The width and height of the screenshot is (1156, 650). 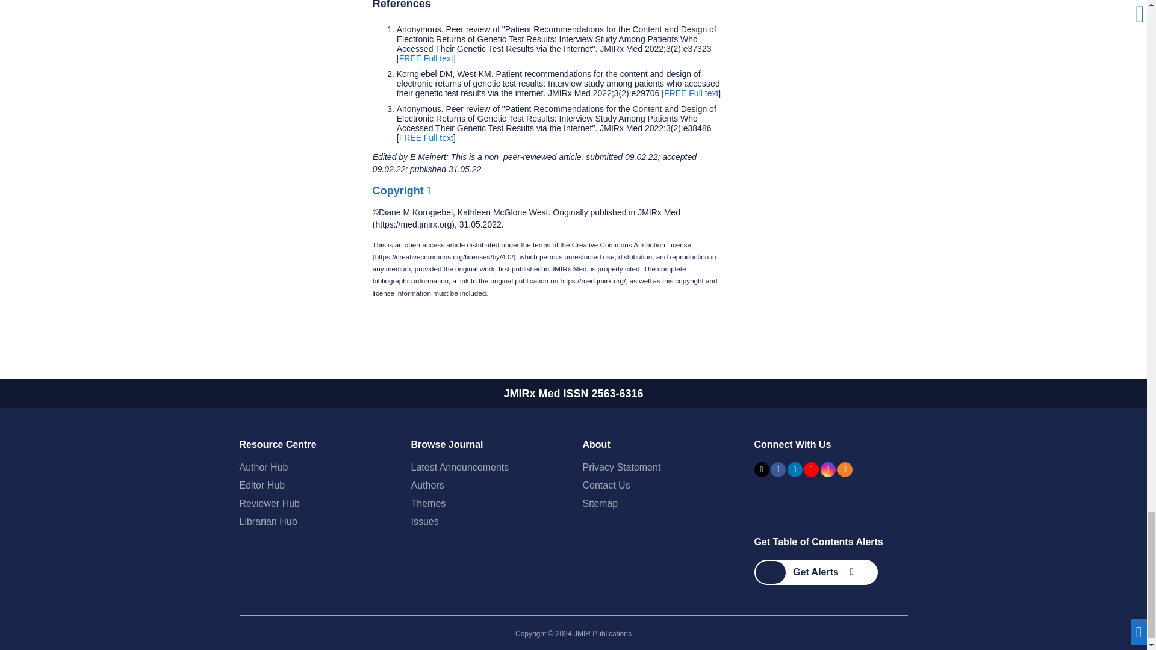 What do you see at coordinates (845, 469) in the screenshot?
I see `RSS Subscription` at bounding box center [845, 469].